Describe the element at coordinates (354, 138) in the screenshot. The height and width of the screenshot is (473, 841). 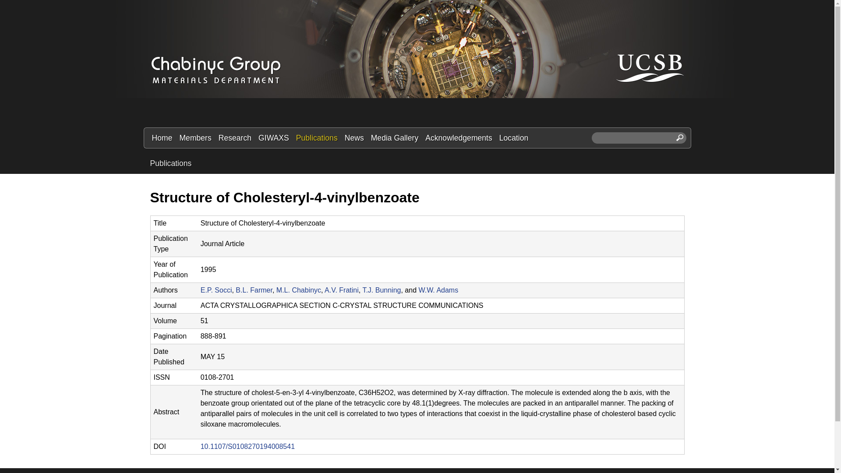
I see `News` at that location.